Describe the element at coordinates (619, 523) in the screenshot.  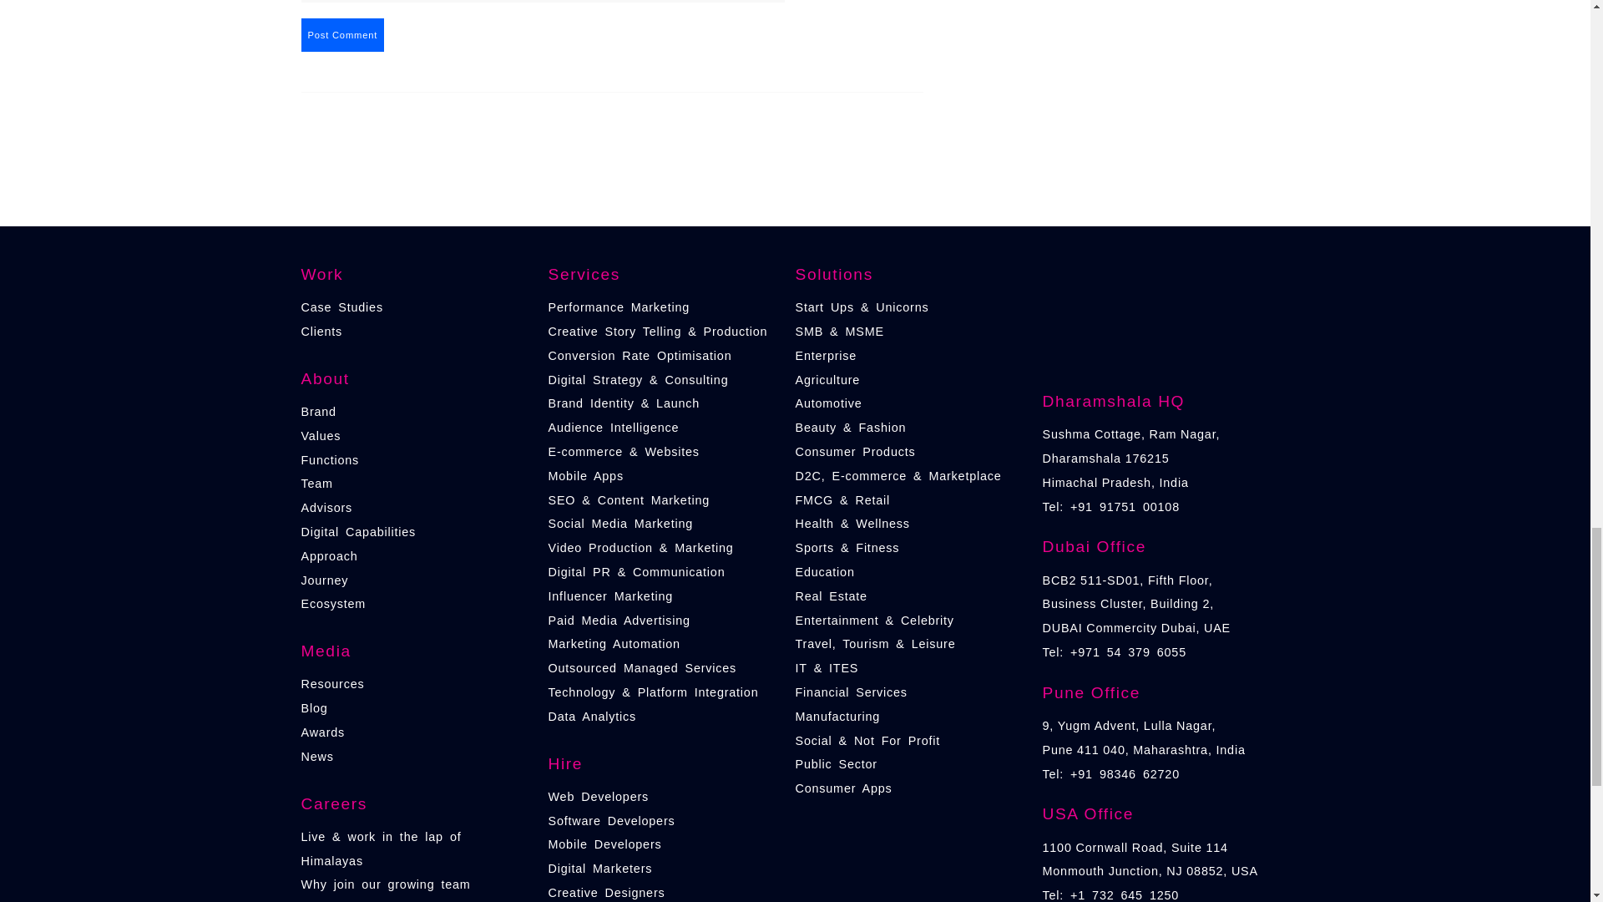
I see `Social Media Marketing` at that location.